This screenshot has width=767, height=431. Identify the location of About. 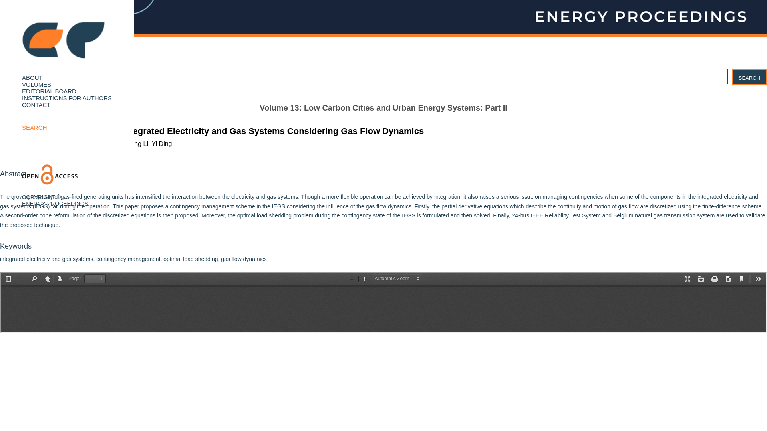
(32, 77).